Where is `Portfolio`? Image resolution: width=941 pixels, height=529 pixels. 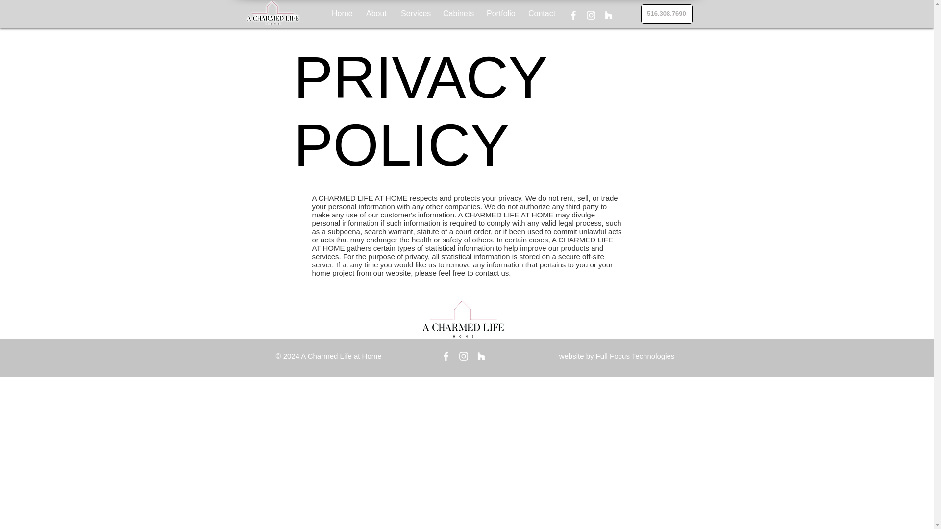
Portfolio is located at coordinates (500, 14).